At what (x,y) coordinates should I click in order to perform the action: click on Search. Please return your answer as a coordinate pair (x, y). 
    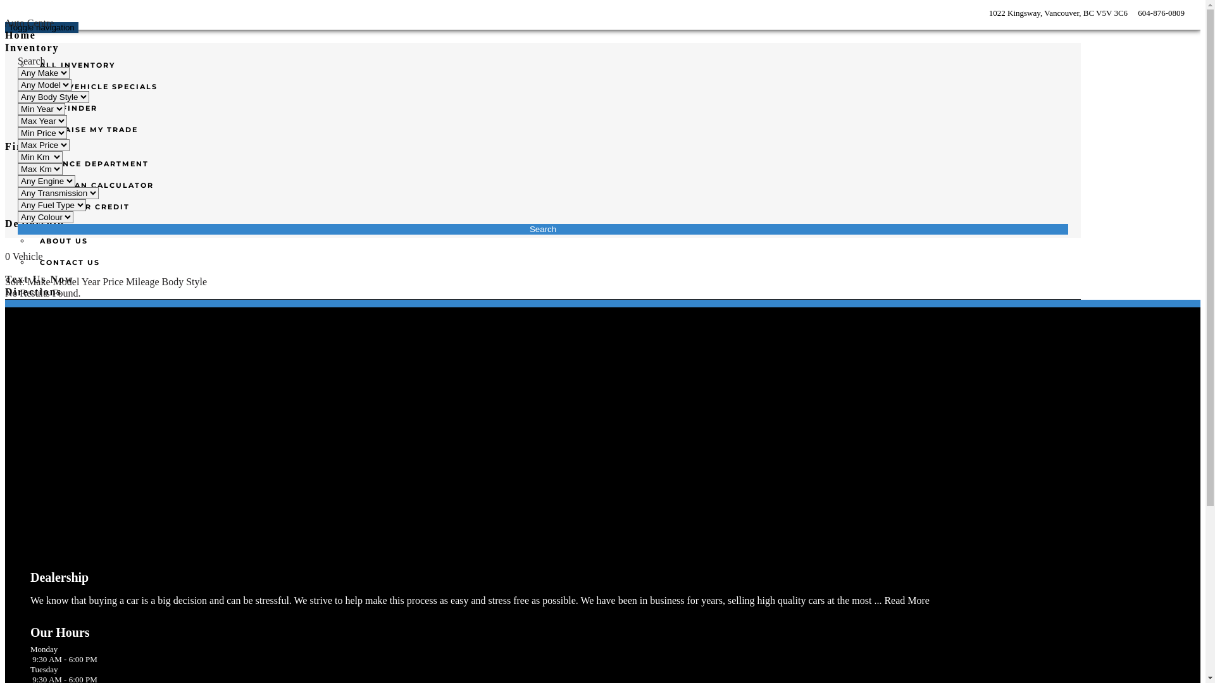
    Looking at the image, I should click on (32, 61).